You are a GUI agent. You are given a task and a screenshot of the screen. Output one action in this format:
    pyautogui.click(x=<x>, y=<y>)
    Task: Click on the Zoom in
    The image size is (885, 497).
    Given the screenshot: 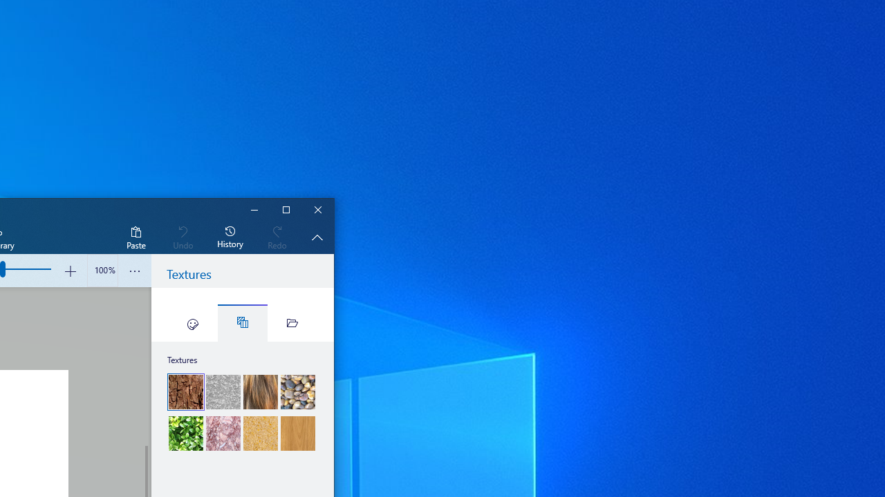 What is the action you would take?
    pyautogui.click(x=71, y=271)
    